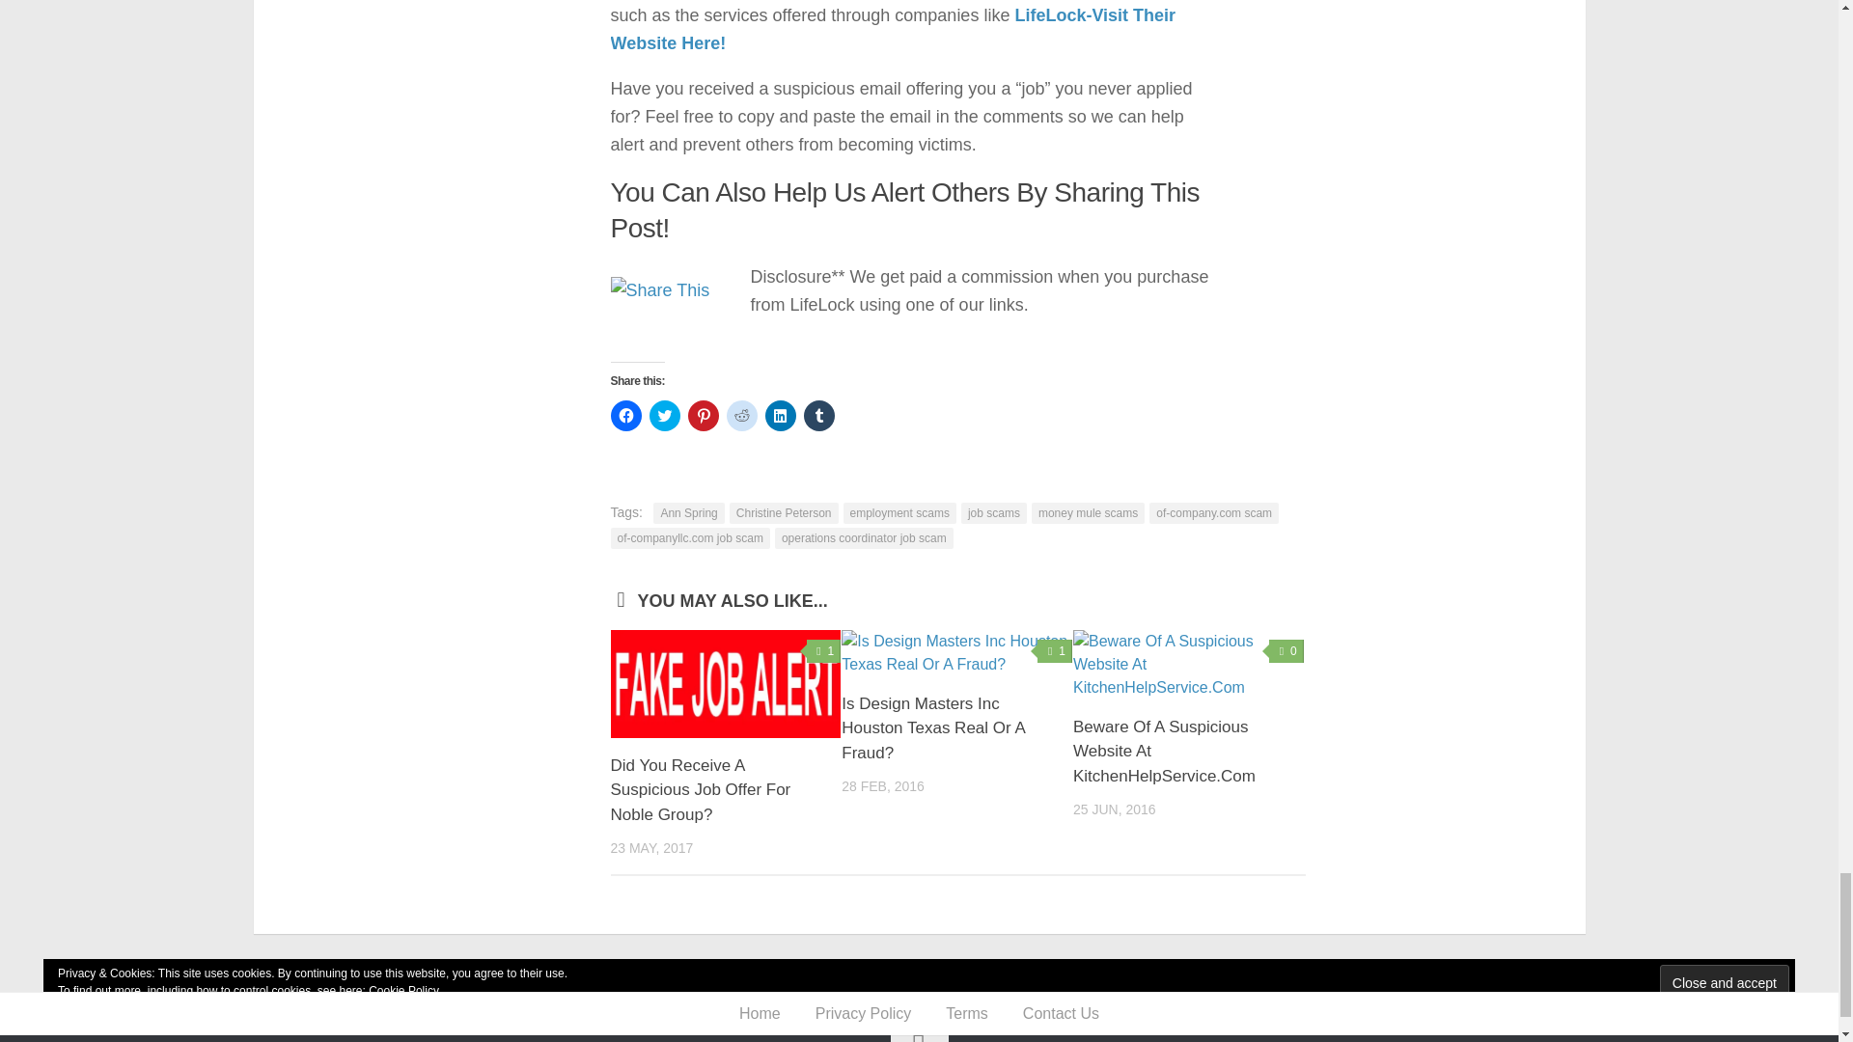 Image resolution: width=1853 pixels, height=1042 pixels. Describe the element at coordinates (864, 537) in the screenshot. I see `operations coordinator job scam` at that location.